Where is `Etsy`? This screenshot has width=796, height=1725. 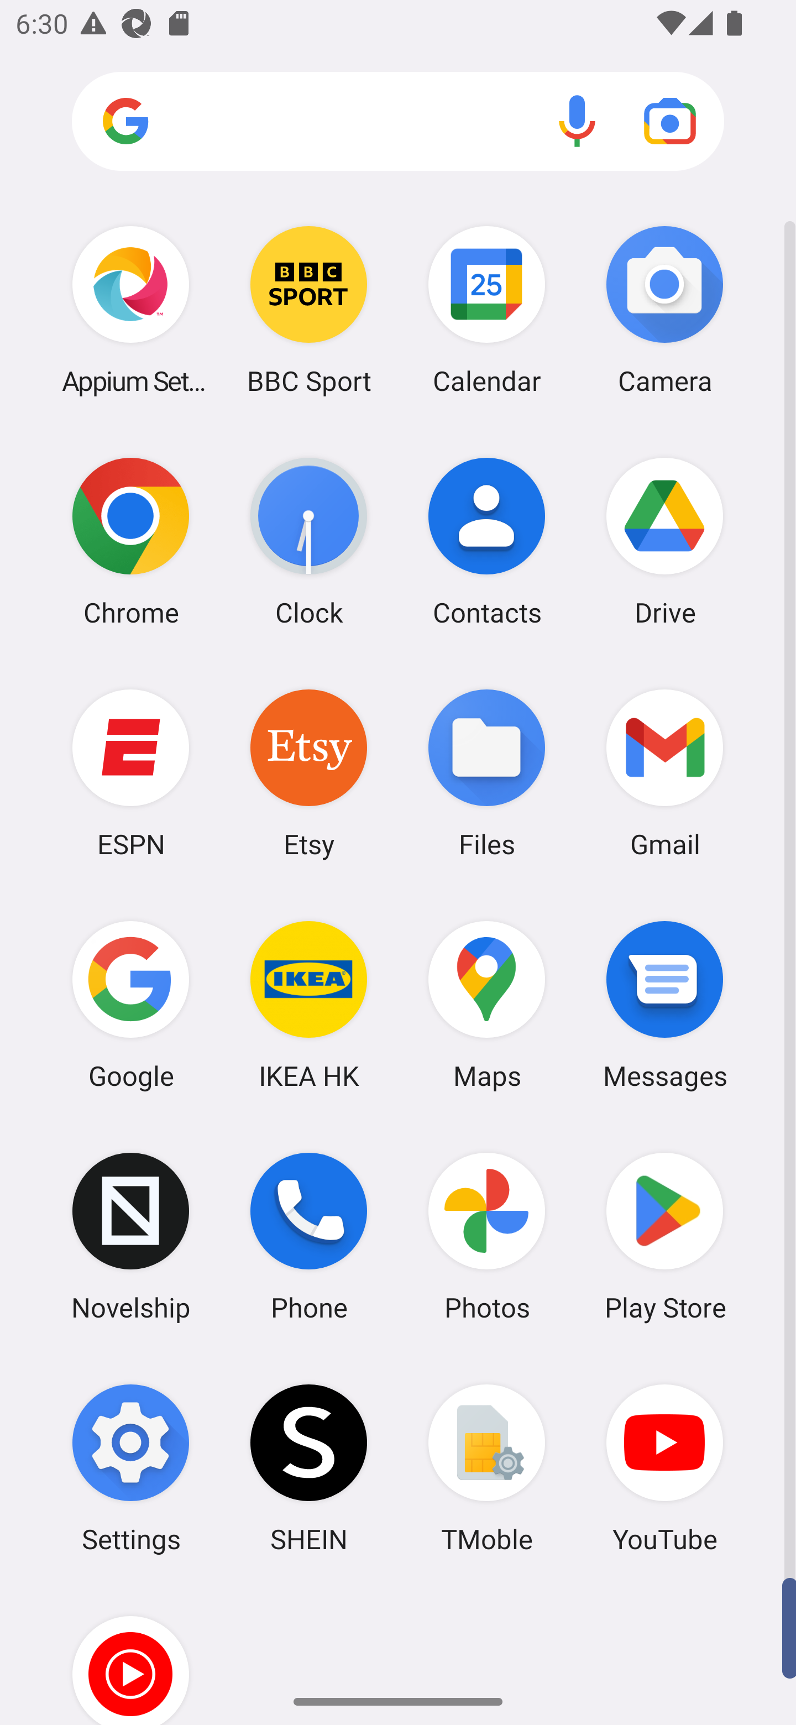
Etsy is located at coordinates (308, 772).